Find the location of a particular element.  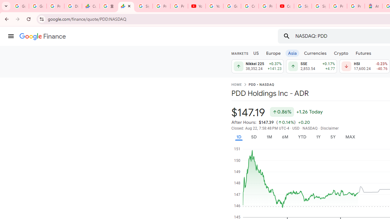

5Y is located at coordinates (333, 137).